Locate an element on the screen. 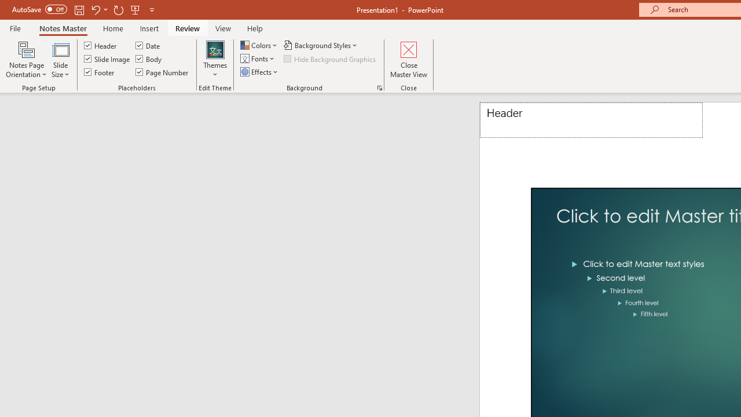 Image resolution: width=741 pixels, height=417 pixels. Background Styles is located at coordinates (321, 45).